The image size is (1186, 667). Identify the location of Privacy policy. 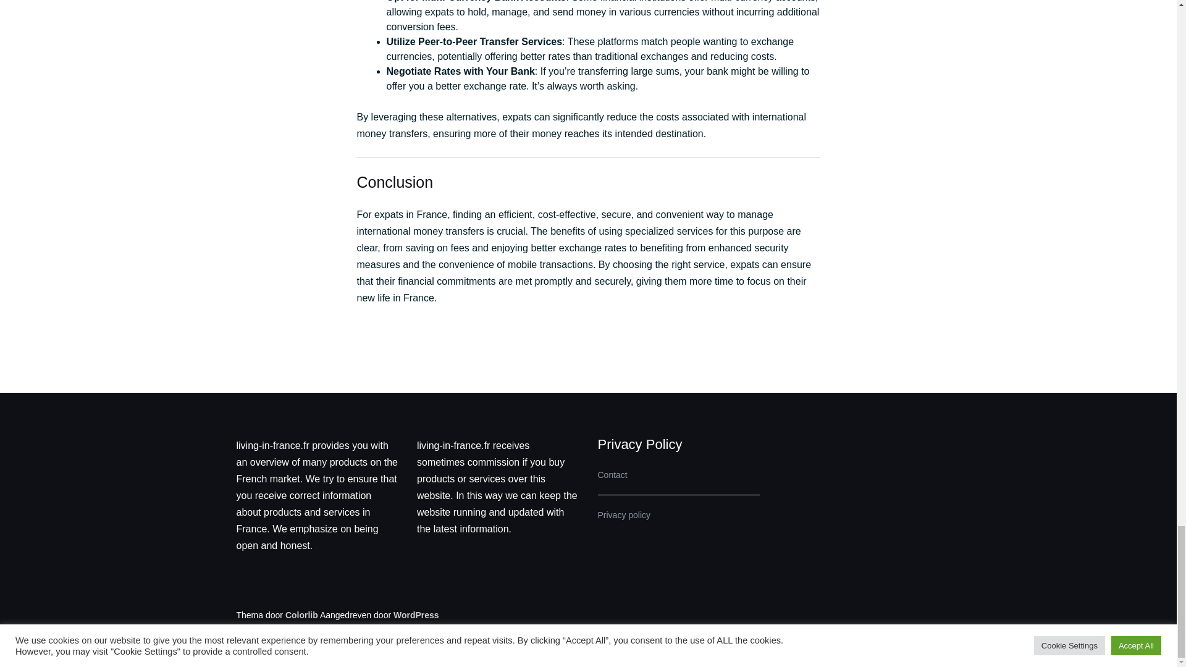
(624, 515).